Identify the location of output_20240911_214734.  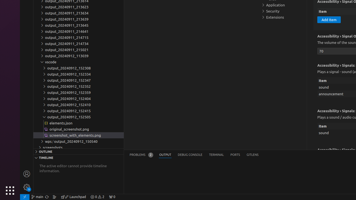
(78, 44).